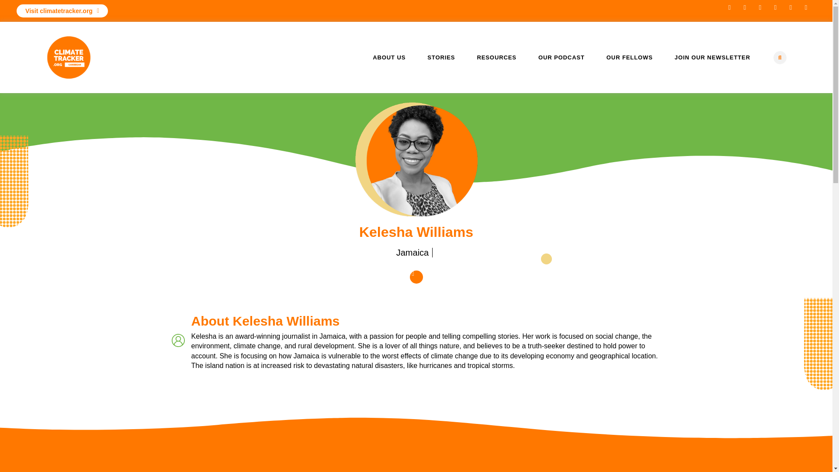  Describe the element at coordinates (62, 10) in the screenshot. I see `Visit climatetracker.org` at that location.